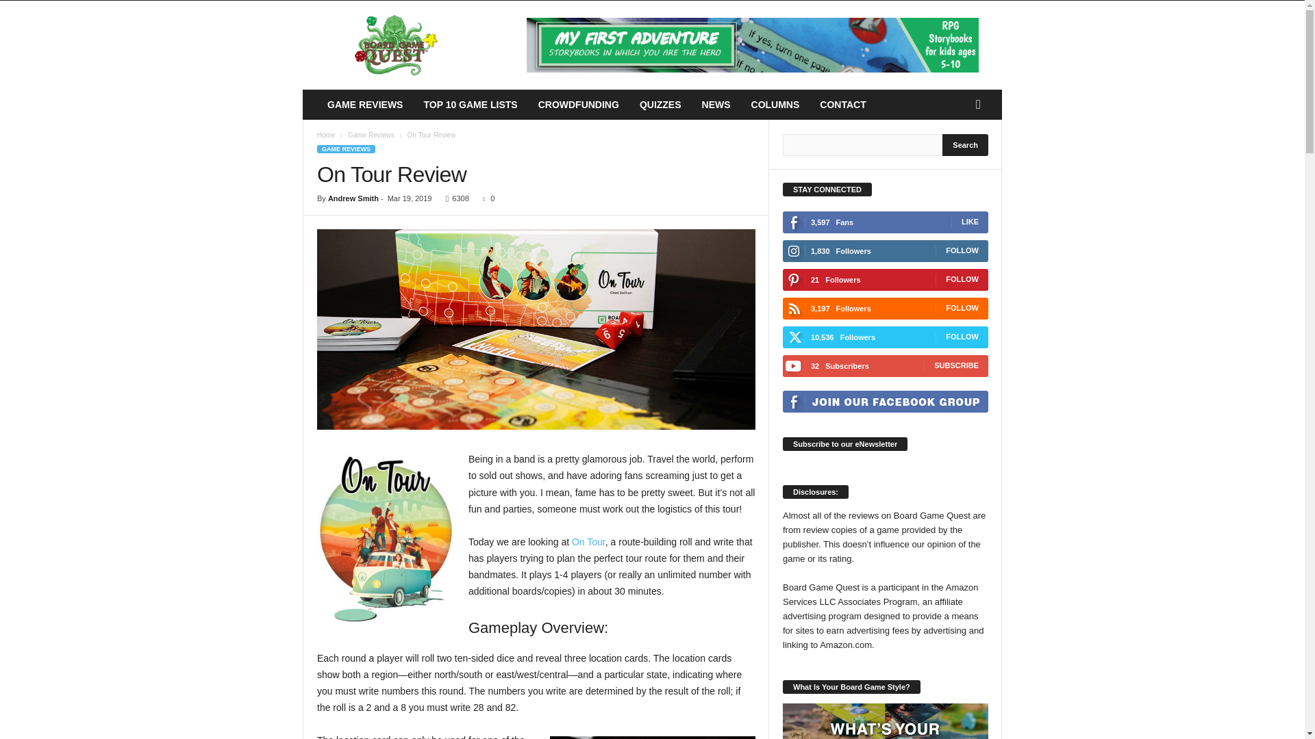 Image resolution: width=1315 pixels, height=739 pixels. Describe the element at coordinates (396, 45) in the screenshot. I see `Board Game Quest` at that location.